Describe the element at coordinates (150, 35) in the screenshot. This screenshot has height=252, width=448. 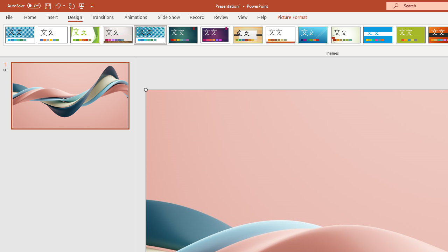
I see `Integral` at that location.